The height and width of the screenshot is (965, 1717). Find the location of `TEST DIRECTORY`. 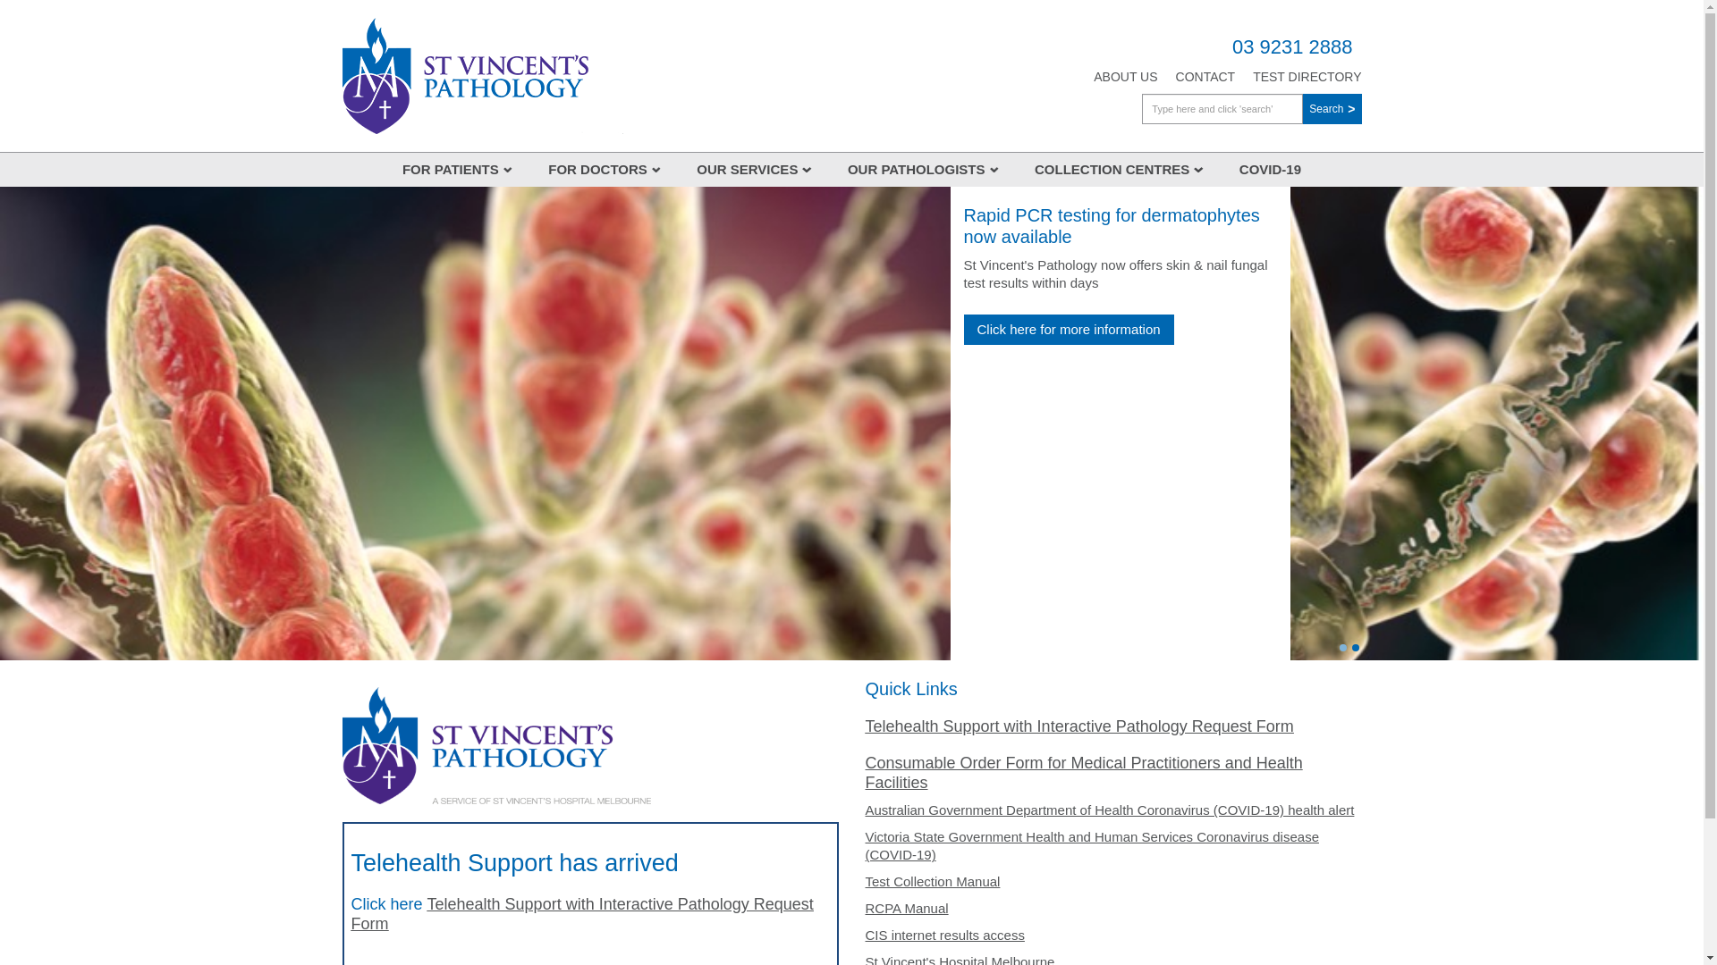

TEST DIRECTORY is located at coordinates (1307, 77).